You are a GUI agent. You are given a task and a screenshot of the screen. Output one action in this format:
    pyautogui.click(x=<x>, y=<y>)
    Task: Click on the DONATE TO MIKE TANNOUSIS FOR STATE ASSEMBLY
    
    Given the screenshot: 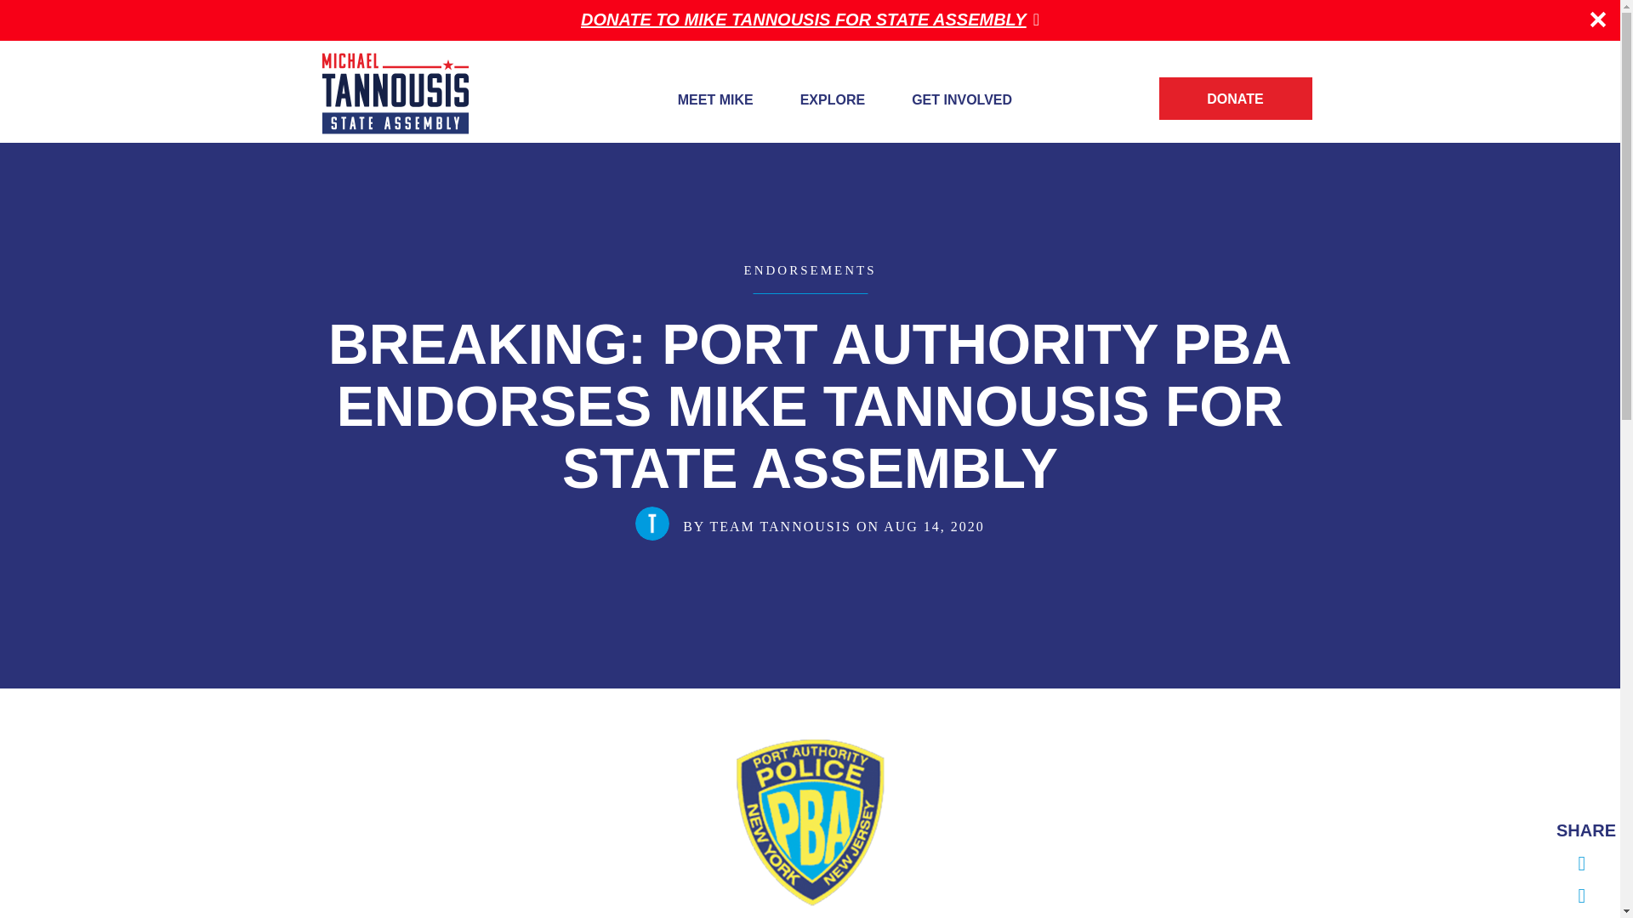 What is the action you would take?
    pyautogui.click(x=810, y=19)
    